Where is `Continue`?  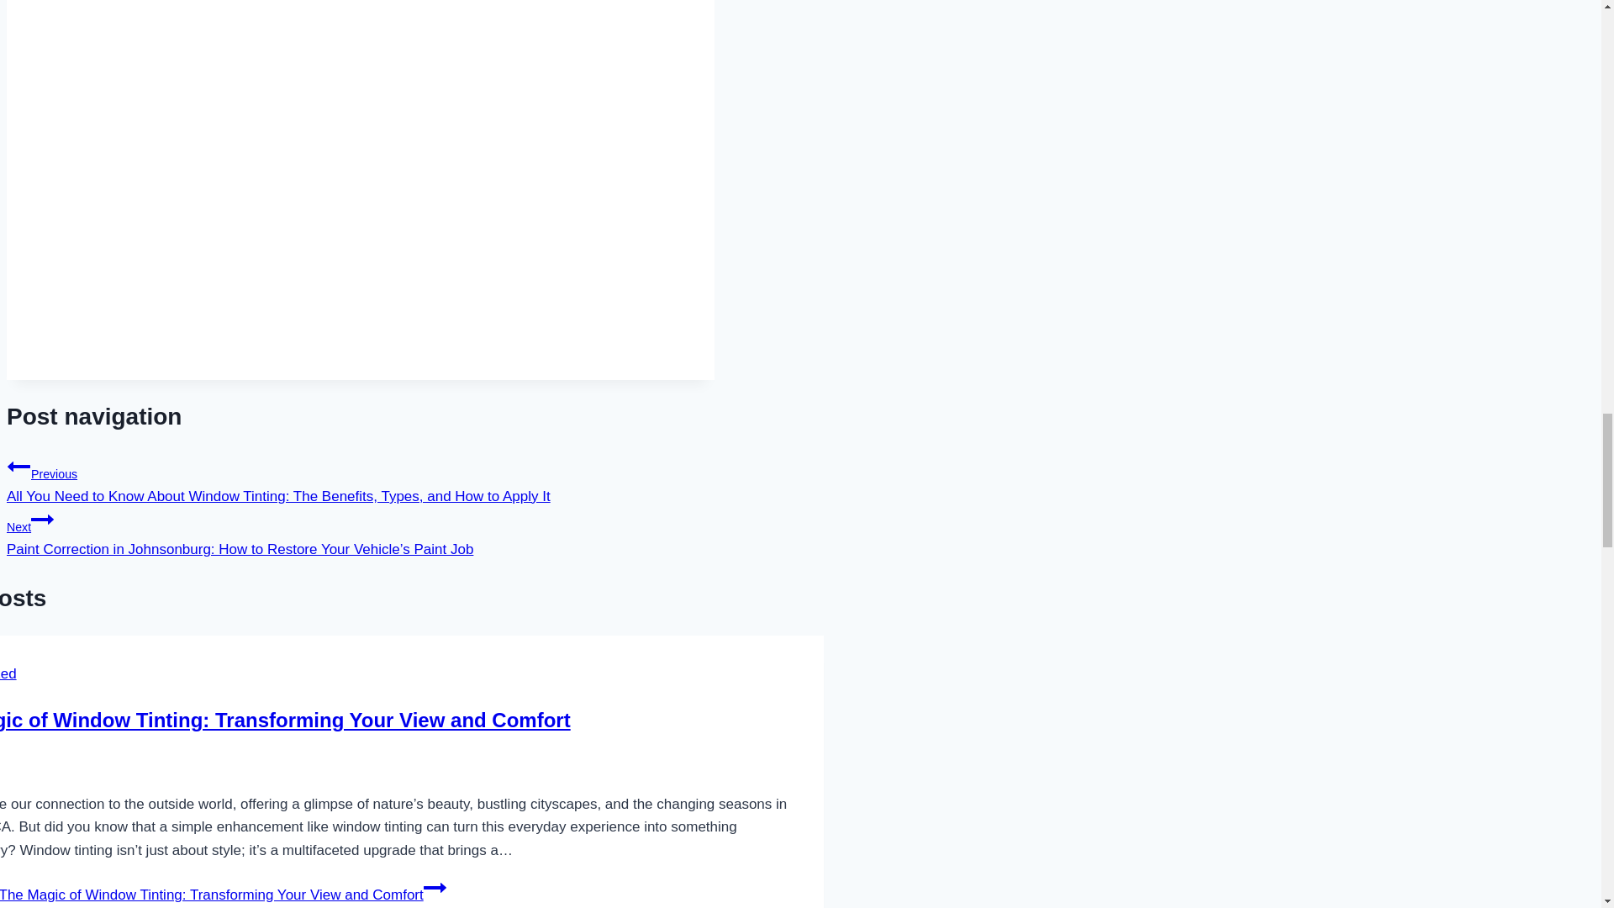
Continue is located at coordinates (435, 888).